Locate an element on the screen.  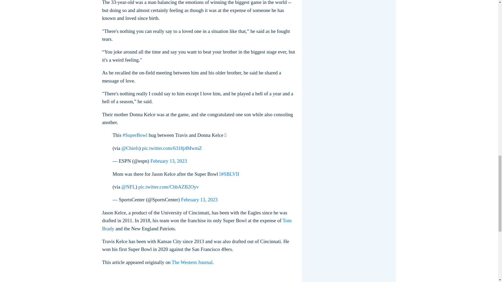
February 13, 2023 is located at coordinates (168, 161).